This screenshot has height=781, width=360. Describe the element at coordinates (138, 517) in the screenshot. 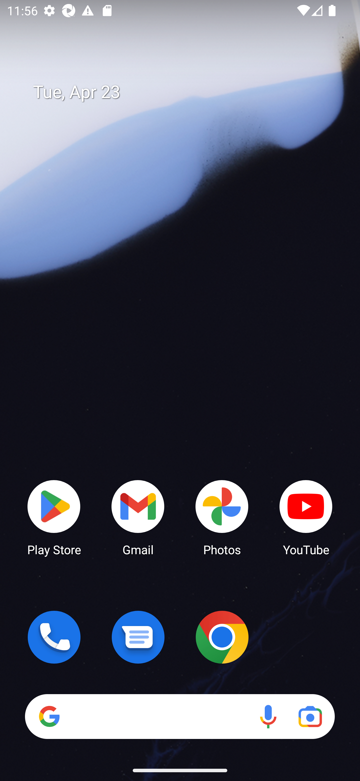

I see `Gmail` at that location.